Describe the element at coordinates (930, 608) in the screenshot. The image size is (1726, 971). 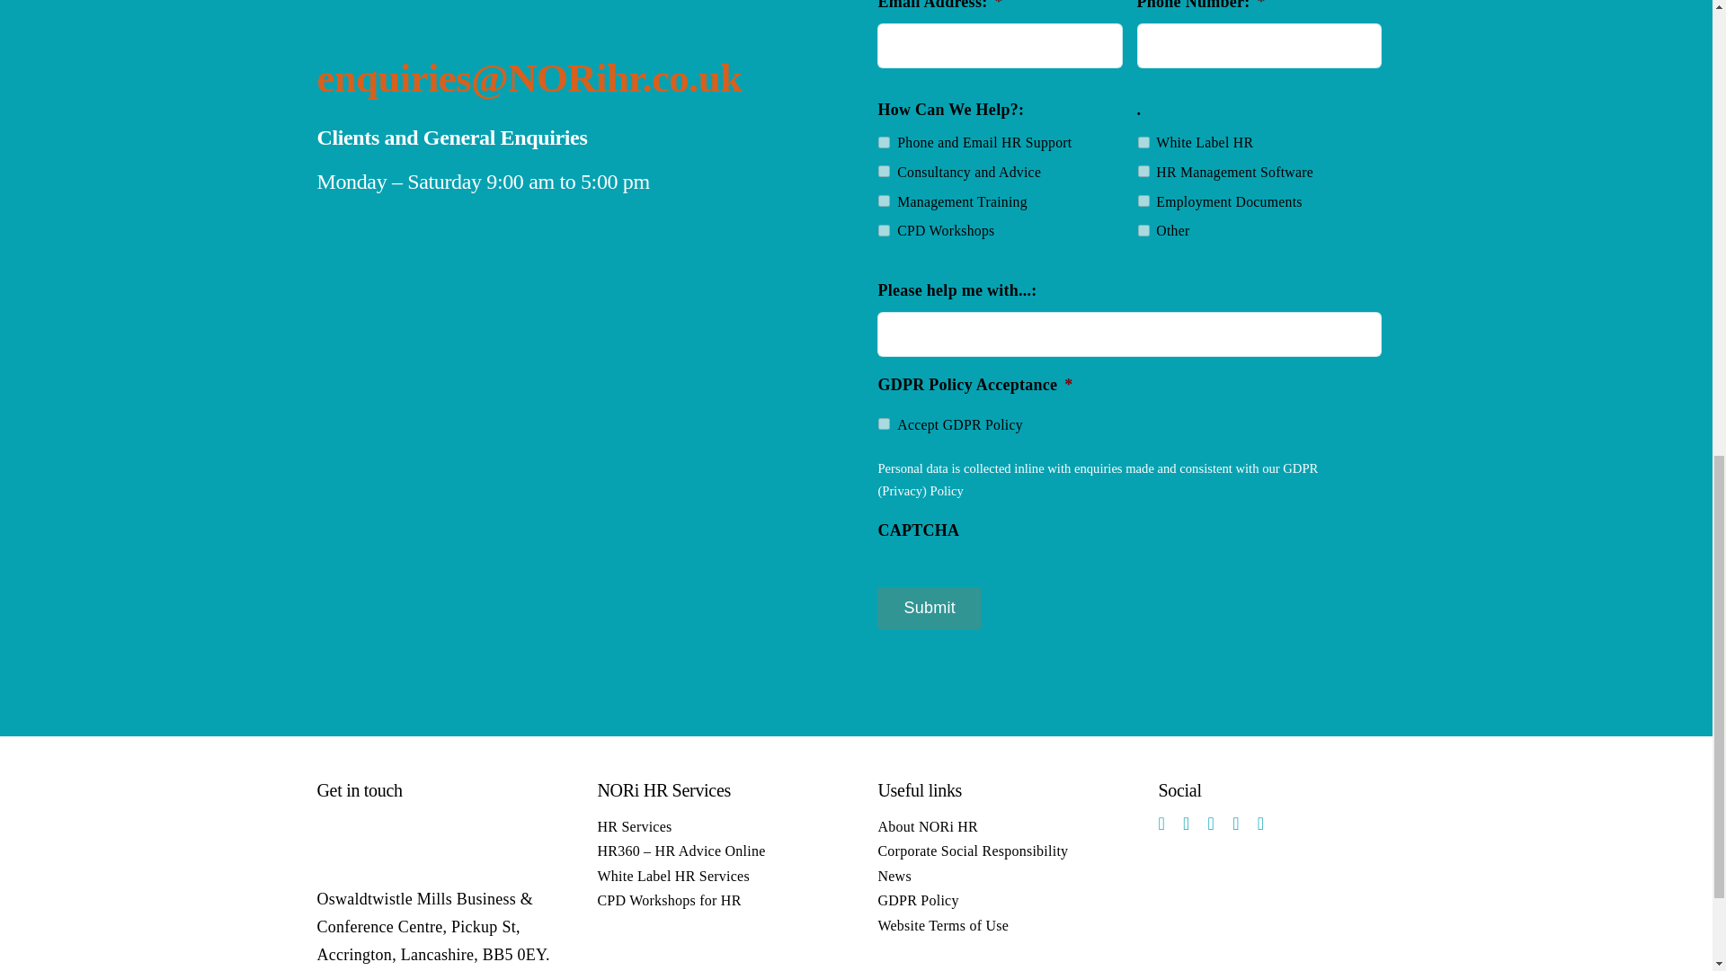
I see `Submit` at that location.